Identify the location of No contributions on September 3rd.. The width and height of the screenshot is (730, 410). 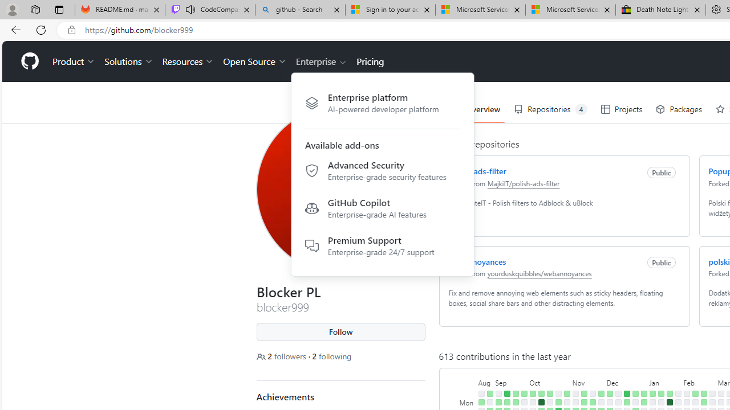
(498, 393).